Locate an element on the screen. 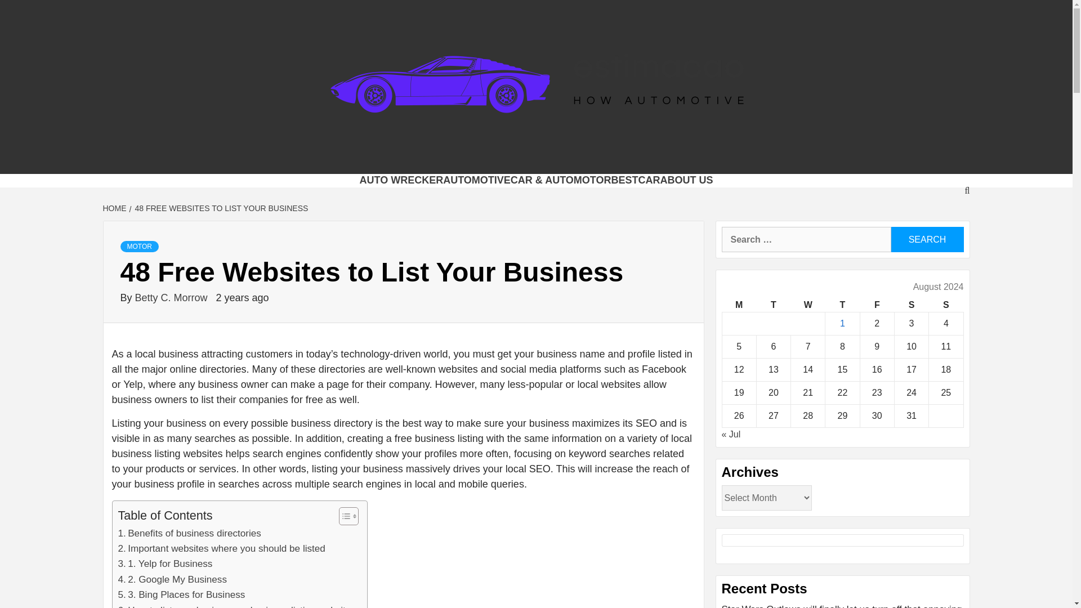 Image resolution: width=1081 pixels, height=608 pixels. Search is located at coordinates (927, 239).